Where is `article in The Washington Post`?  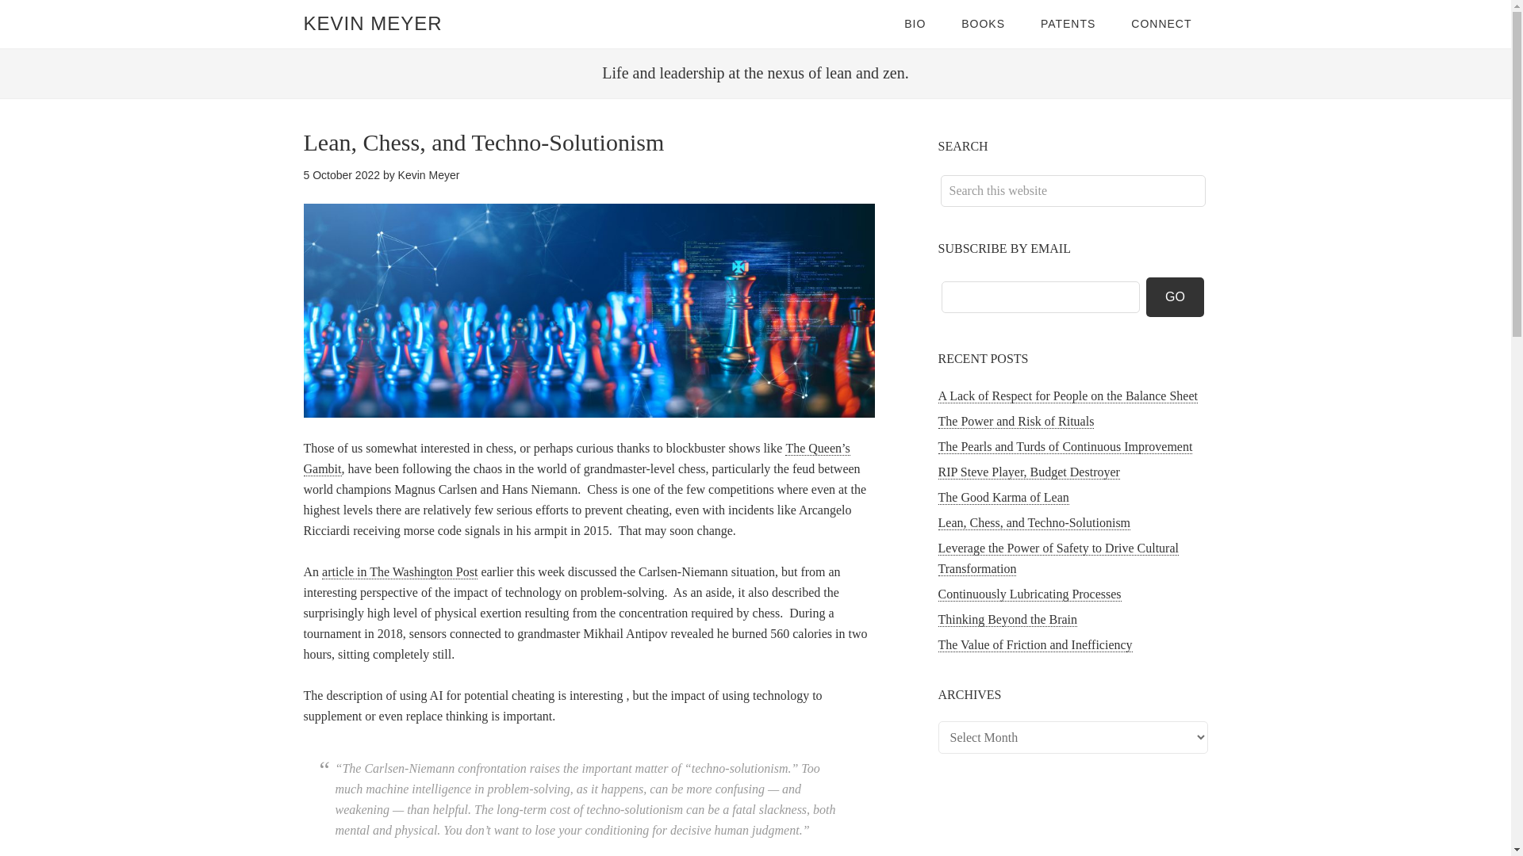 article in The Washington Post is located at coordinates (400, 572).